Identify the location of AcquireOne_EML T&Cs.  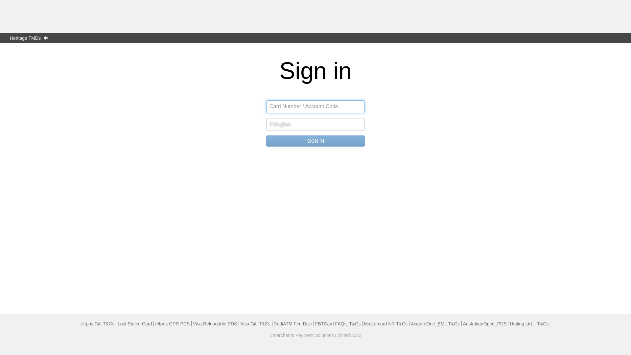
(435, 324).